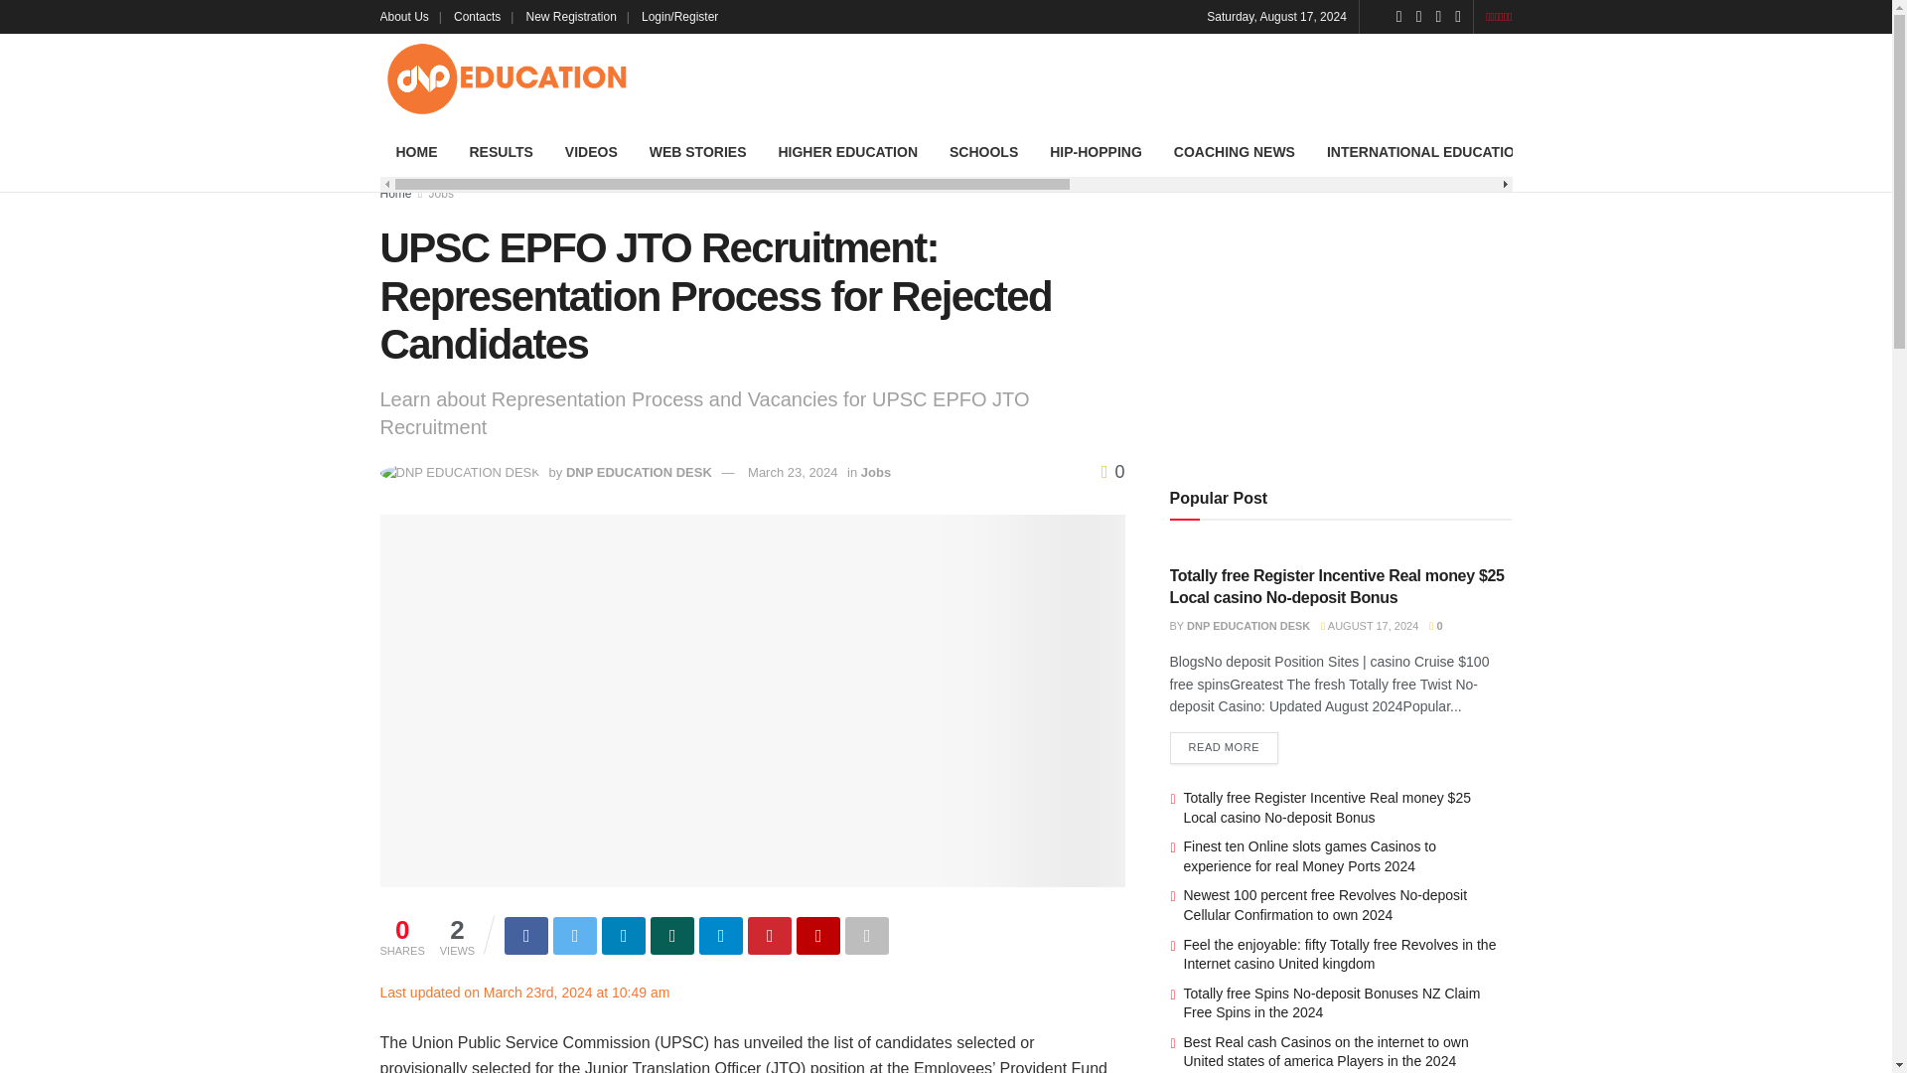 The image size is (1907, 1073). Describe the element at coordinates (1656, 152) in the screenshot. I see `SCIENCE` at that location.